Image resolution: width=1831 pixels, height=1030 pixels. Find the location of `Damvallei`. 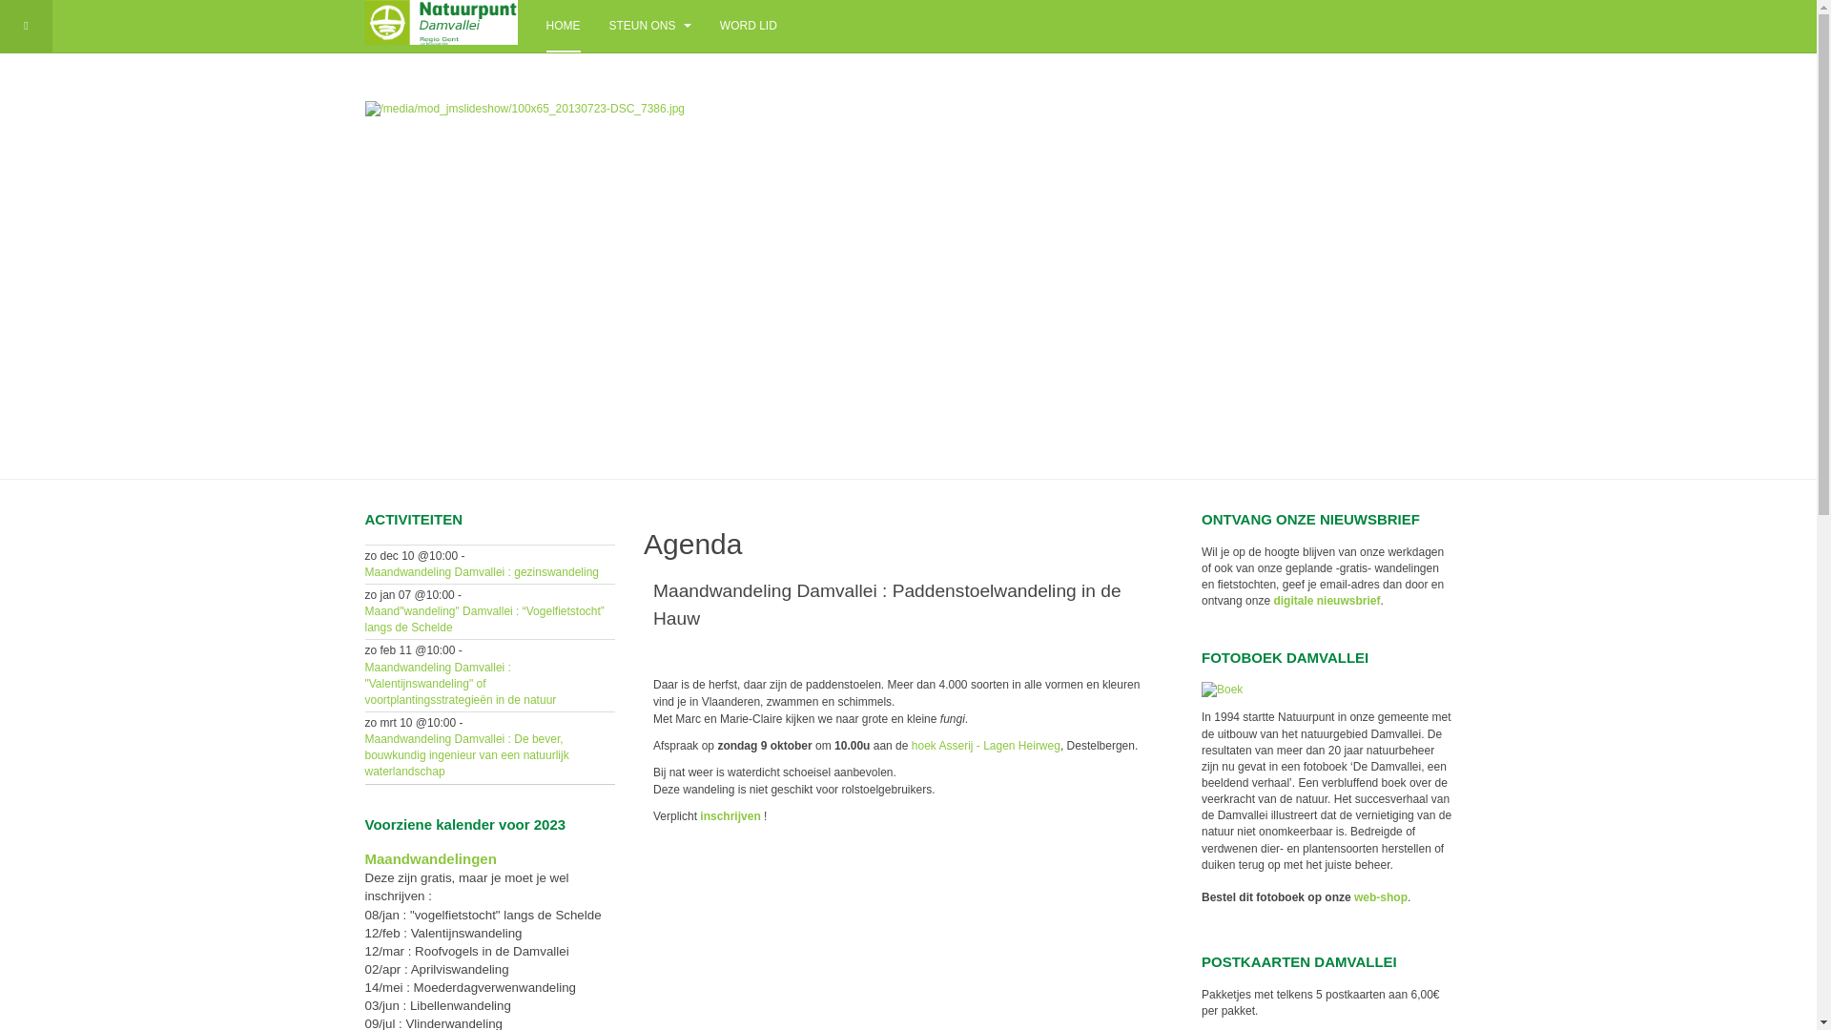

Damvallei is located at coordinates (441, 23).